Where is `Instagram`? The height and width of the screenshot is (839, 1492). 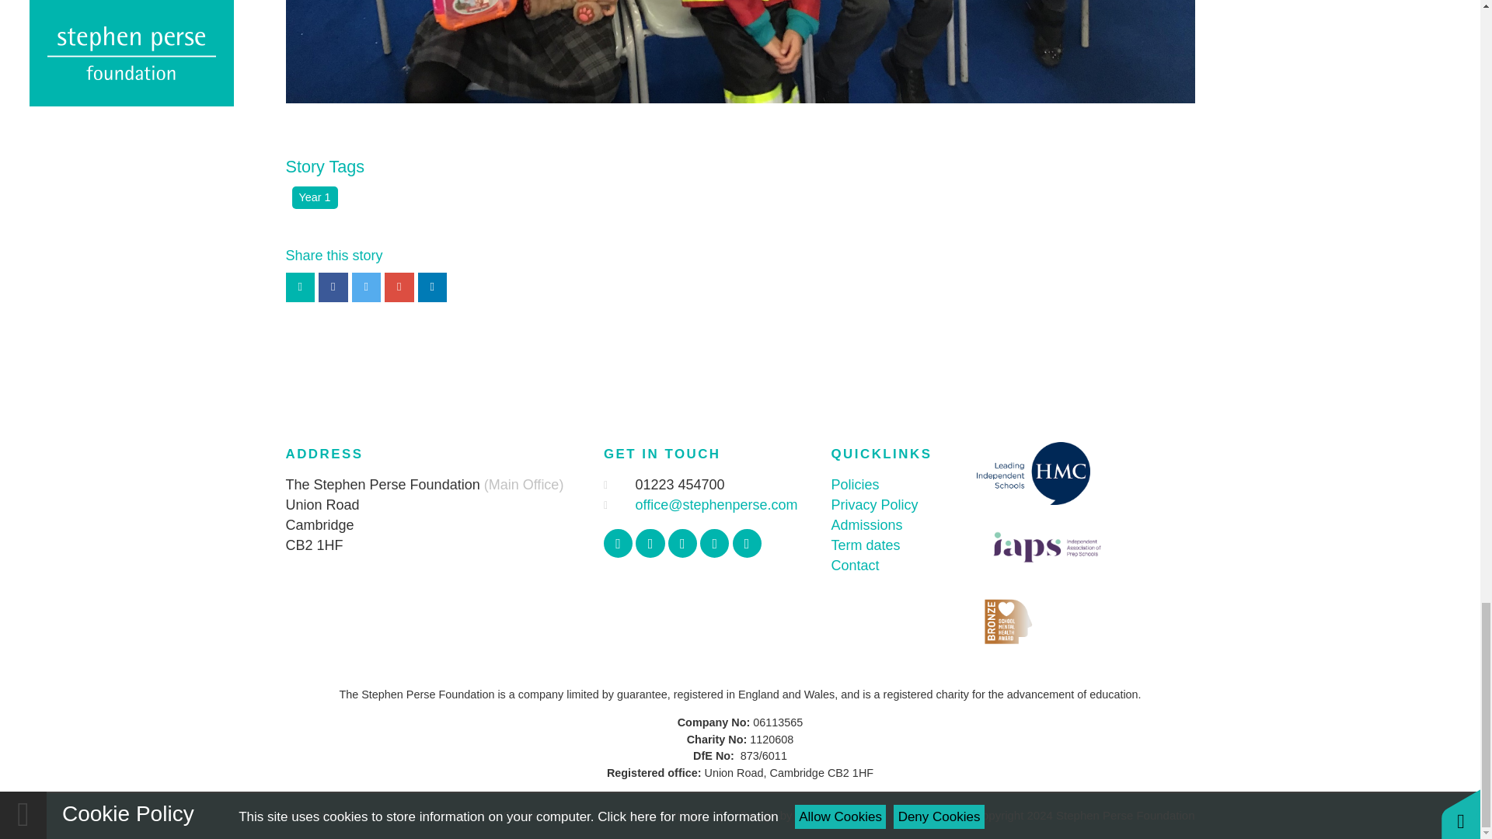 Instagram is located at coordinates (682, 544).